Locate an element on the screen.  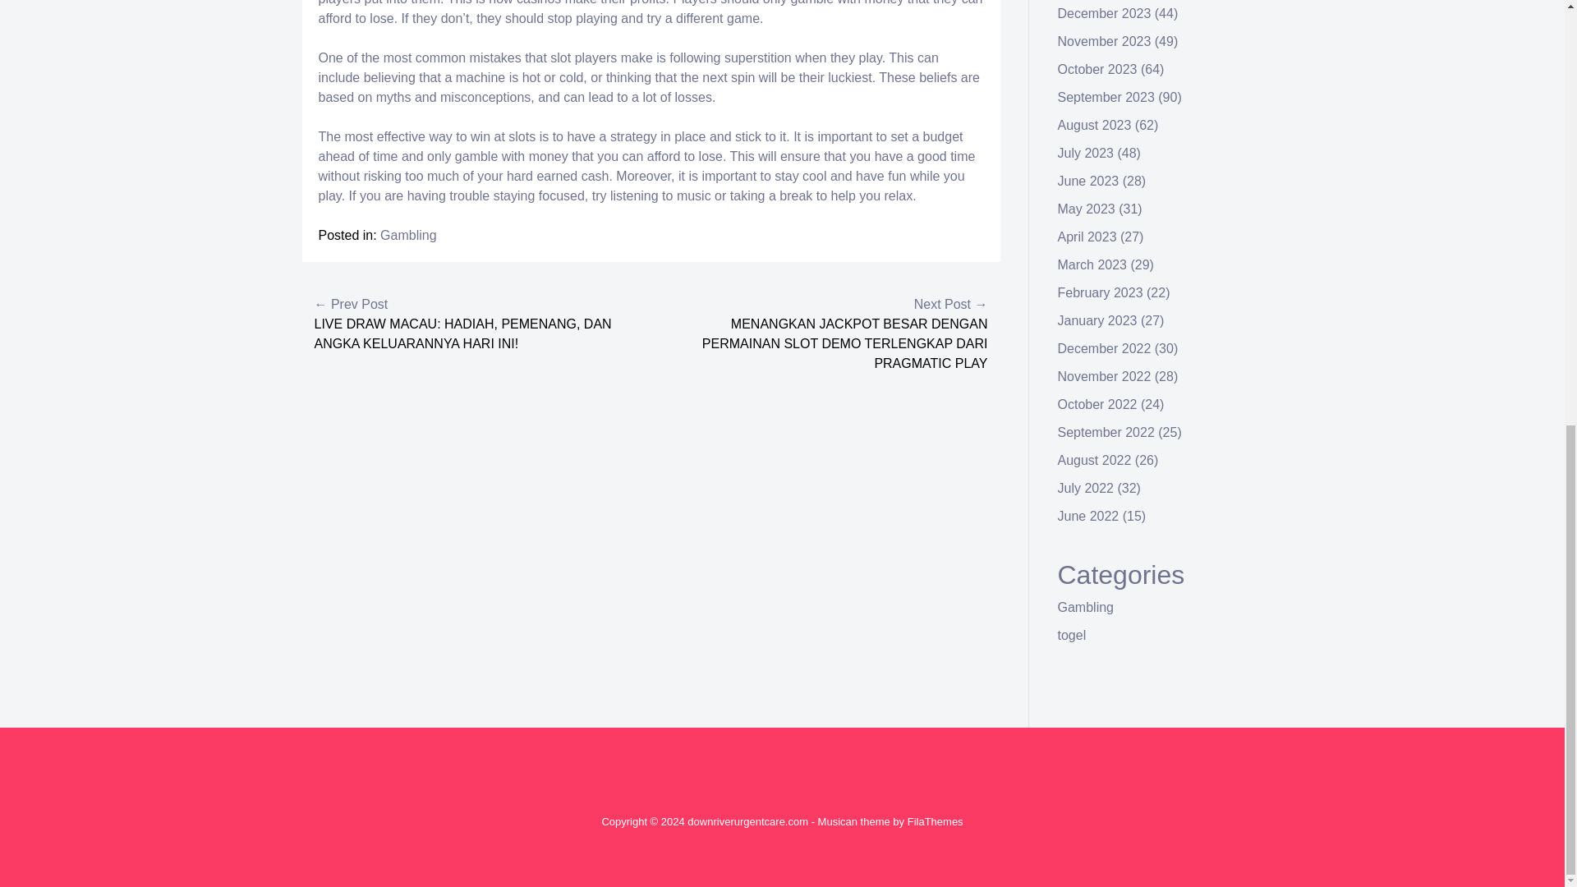
February 2023 is located at coordinates (1101, 292).